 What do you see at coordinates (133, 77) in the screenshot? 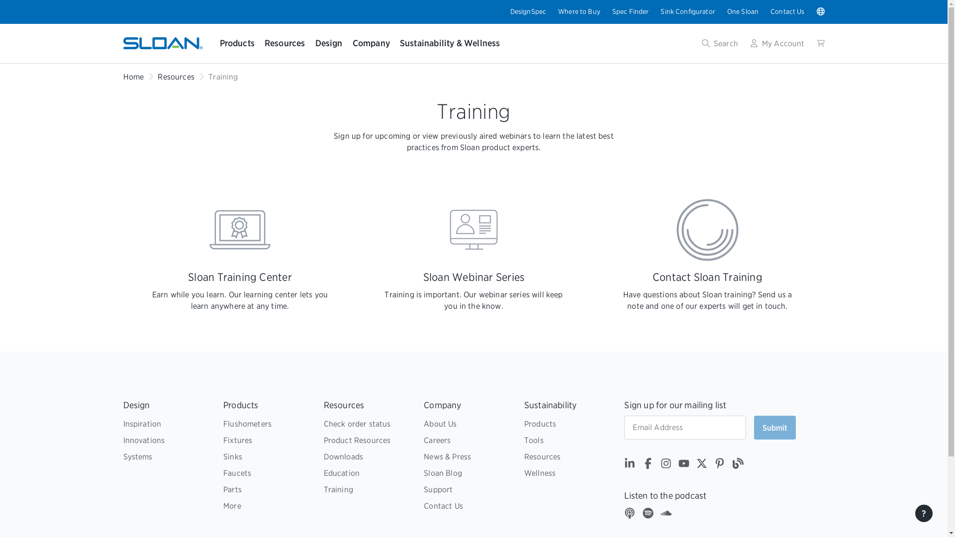
I see `Home` at bounding box center [133, 77].